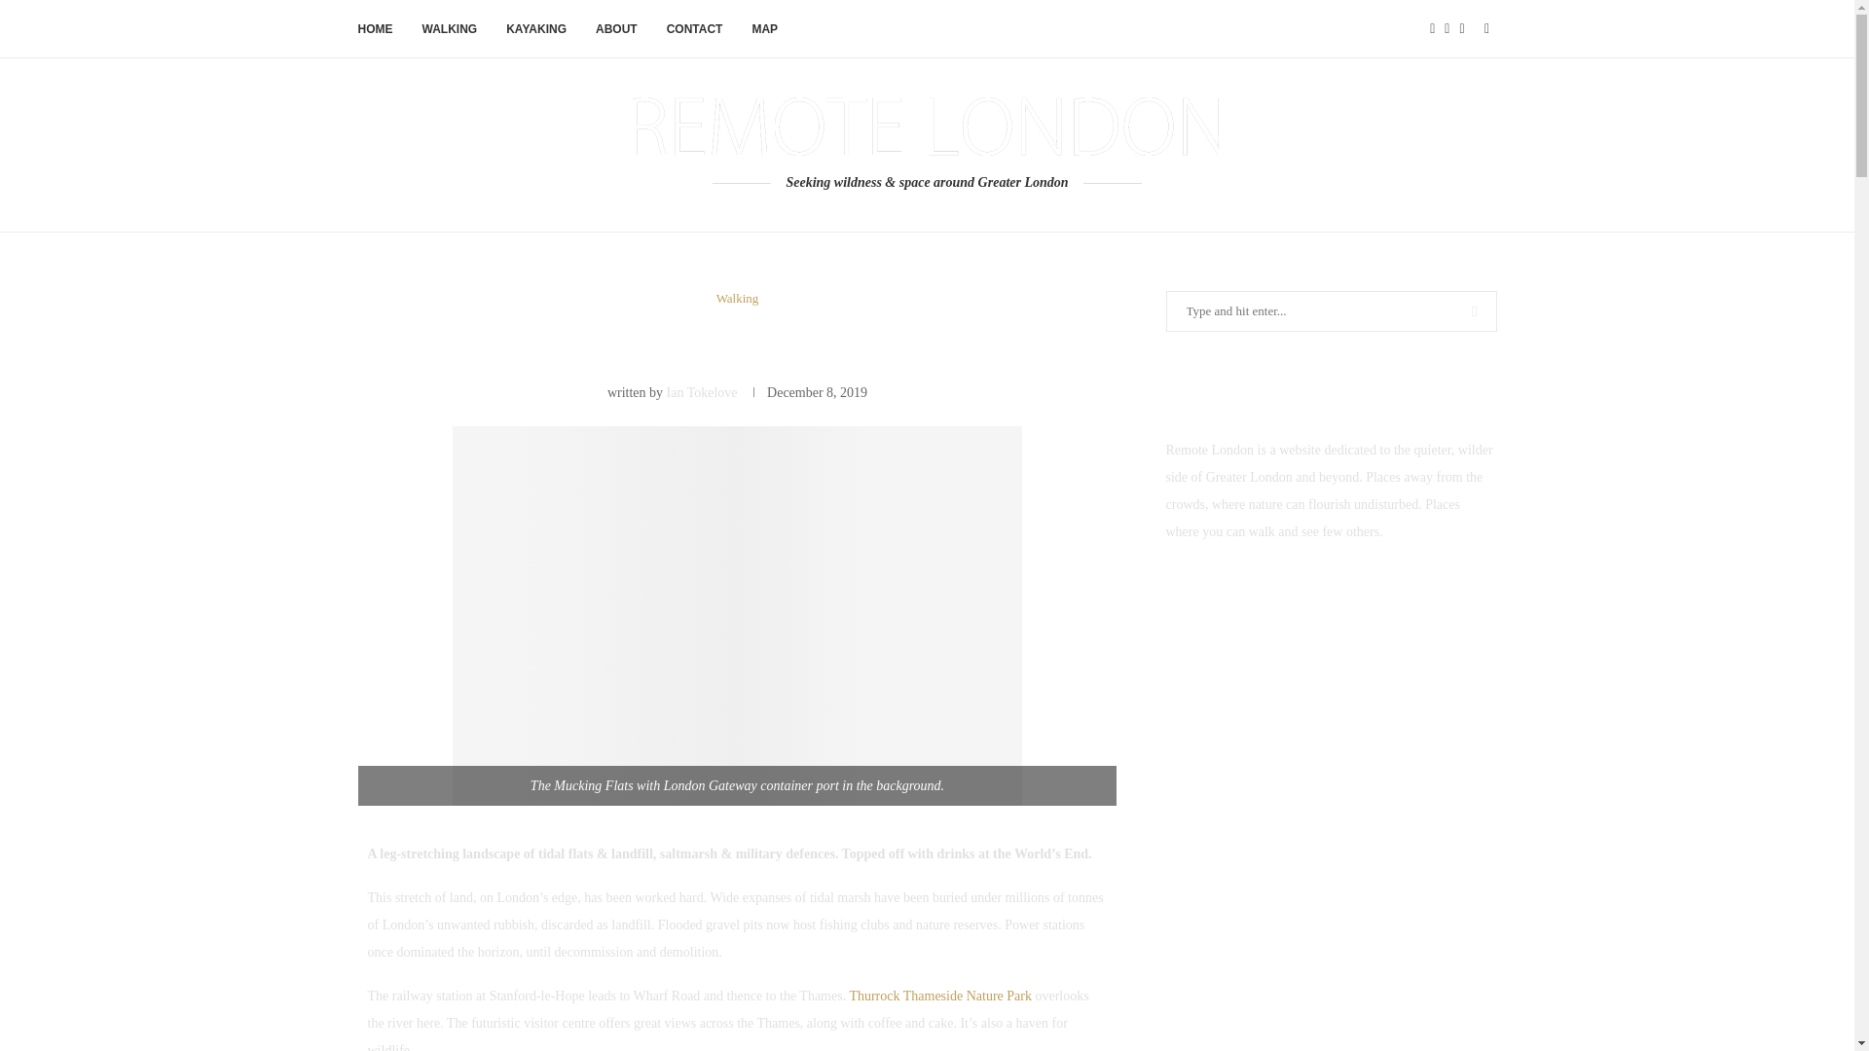 The height and width of the screenshot is (1051, 1869). I want to click on KAYAKING, so click(535, 29).